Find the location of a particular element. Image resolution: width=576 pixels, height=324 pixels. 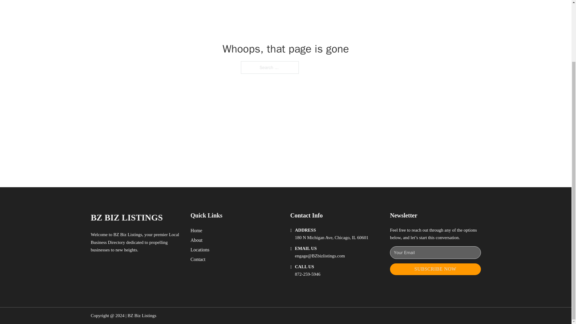

About is located at coordinates (196, 240).